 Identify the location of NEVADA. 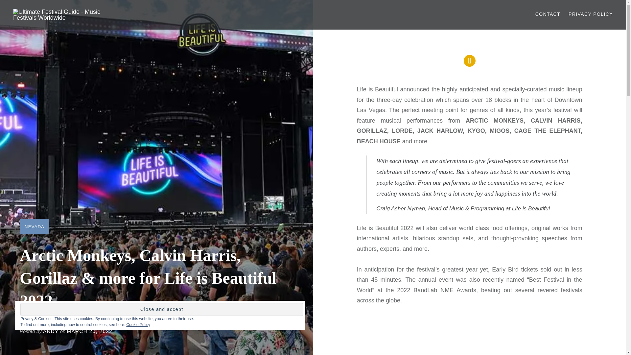
(34, 226).